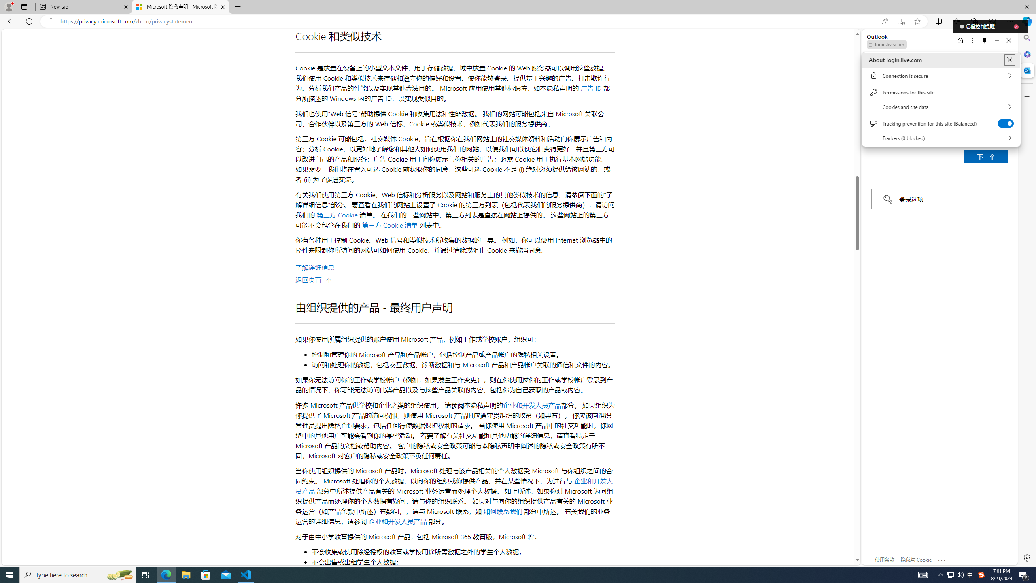  I want to click on Permissions for this site, so click(941, 92).